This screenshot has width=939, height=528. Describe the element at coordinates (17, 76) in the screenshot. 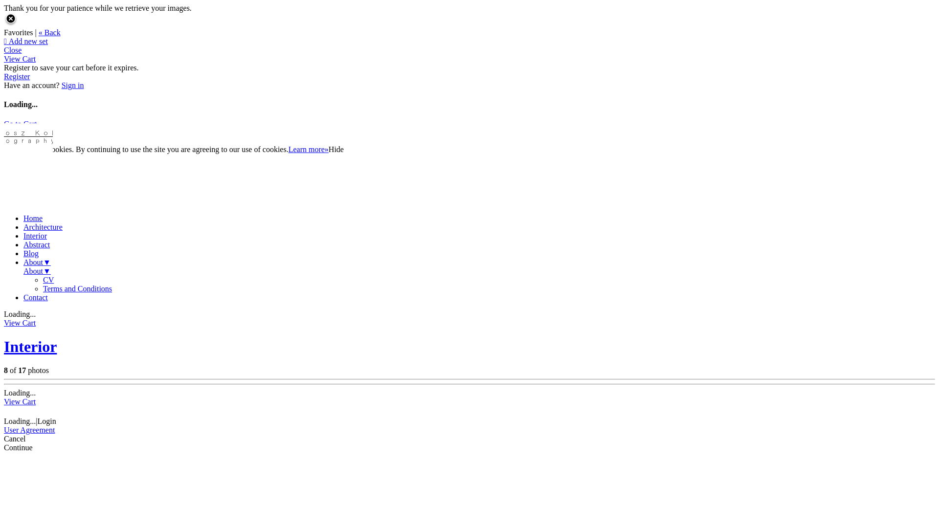

I see `Register` at that location.